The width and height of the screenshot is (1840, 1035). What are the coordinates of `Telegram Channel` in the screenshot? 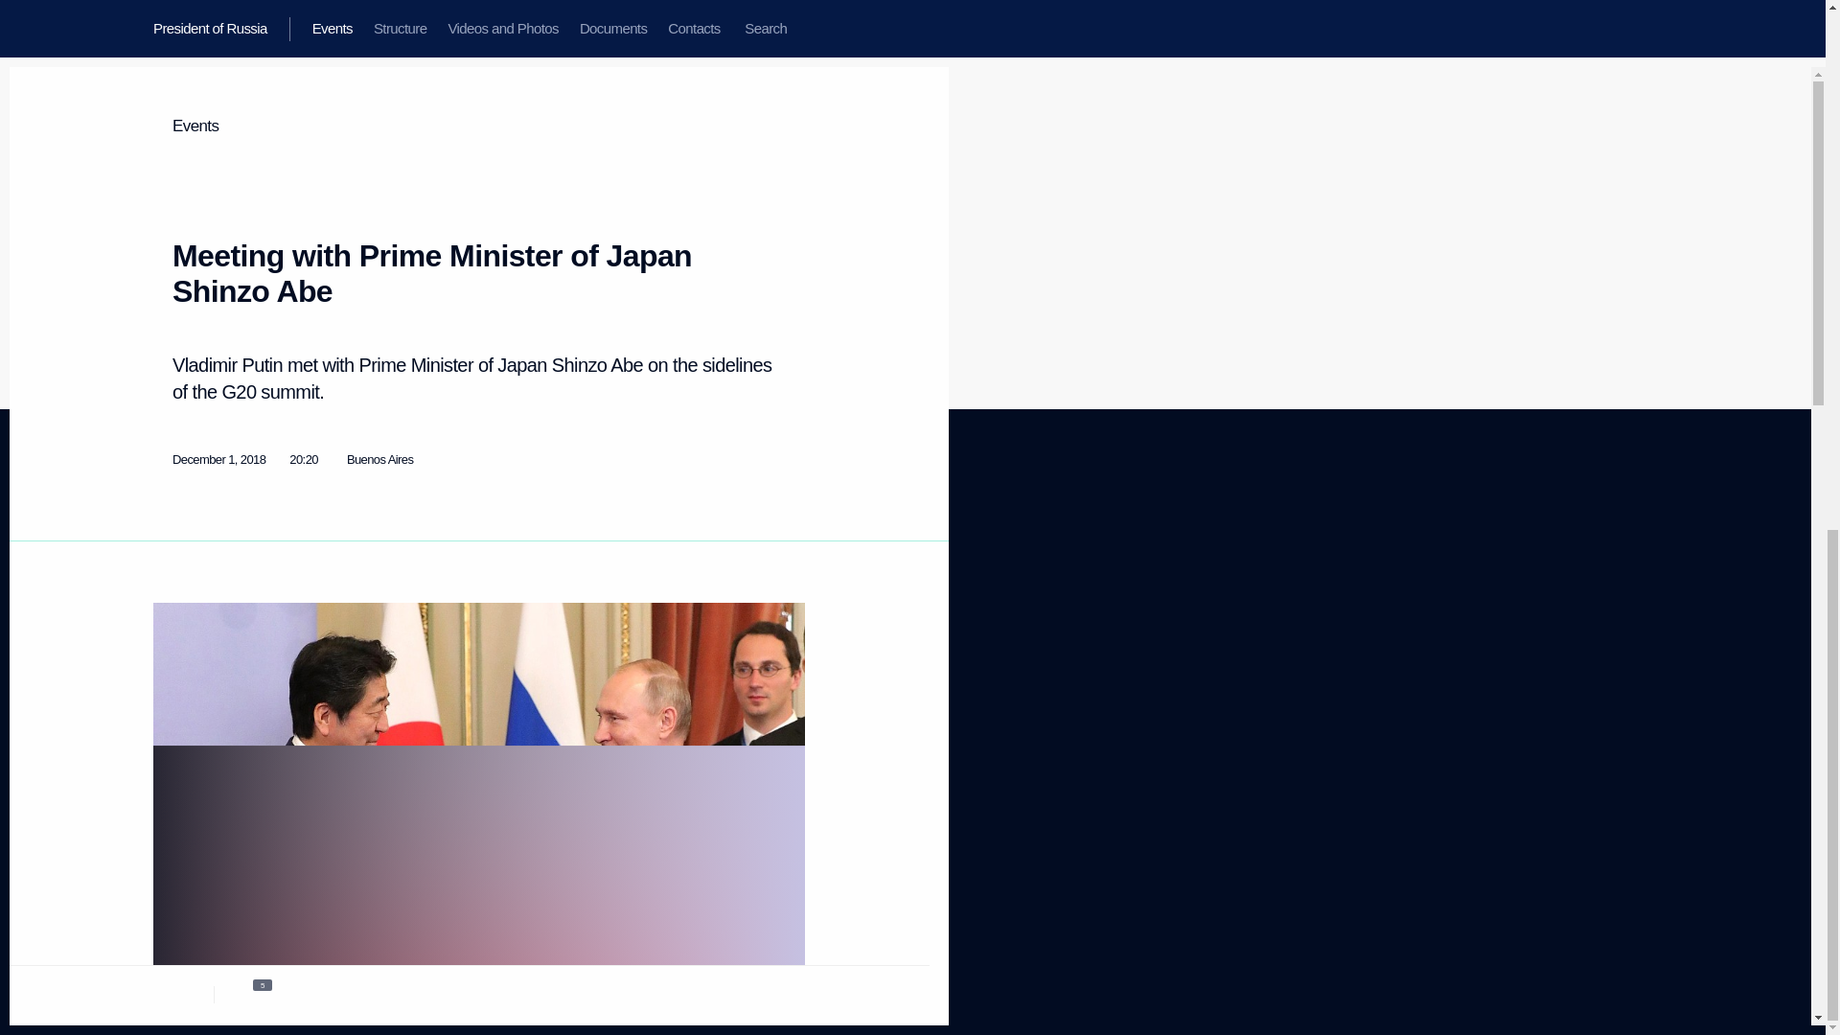 It's located at (732, 613).